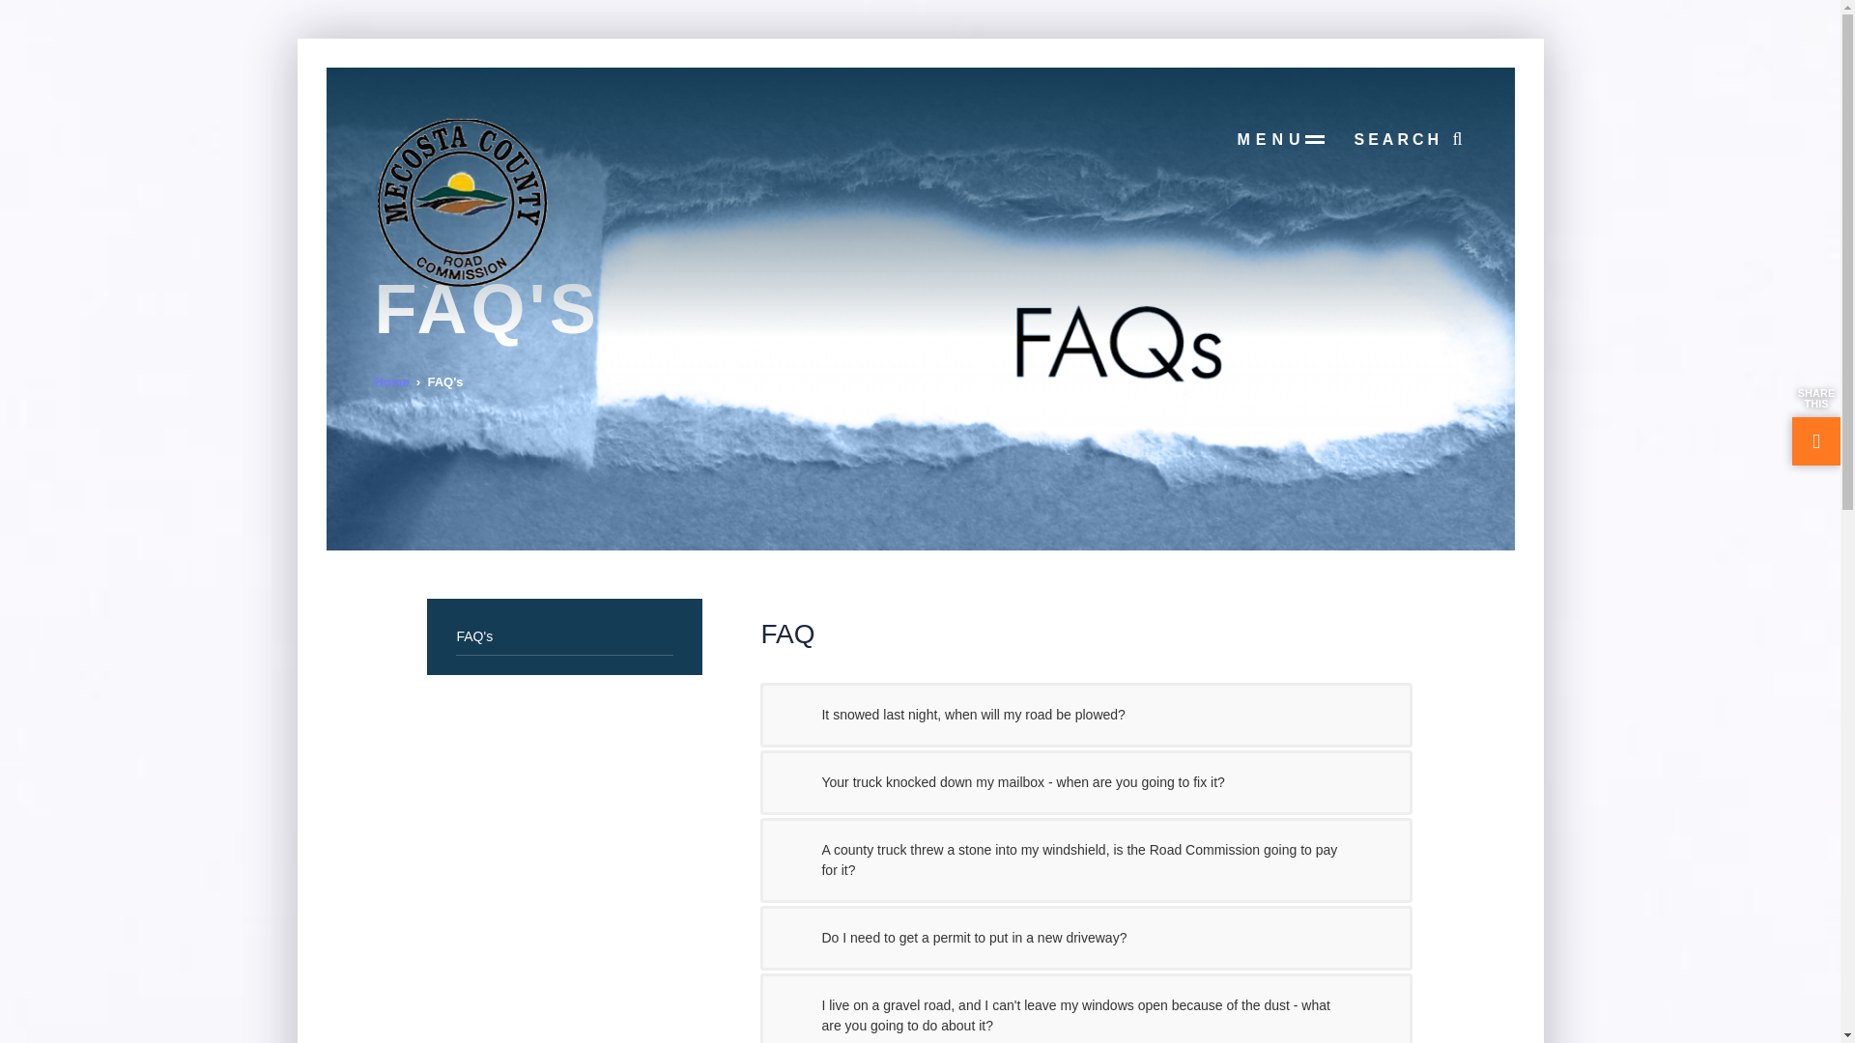  I want to click on Home, so click(392, 381).